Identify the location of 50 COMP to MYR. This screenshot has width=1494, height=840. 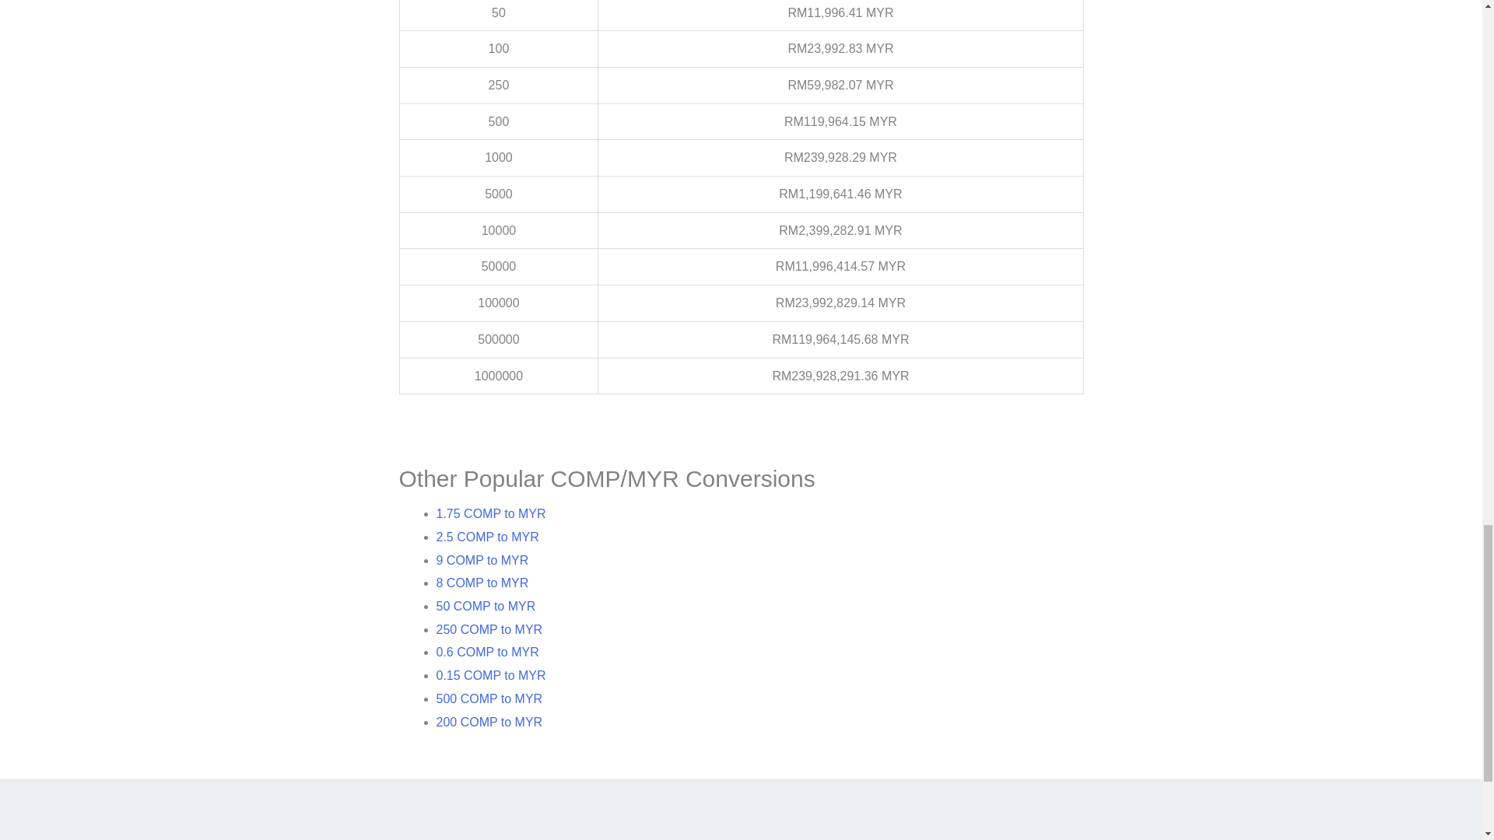
(486, 607).